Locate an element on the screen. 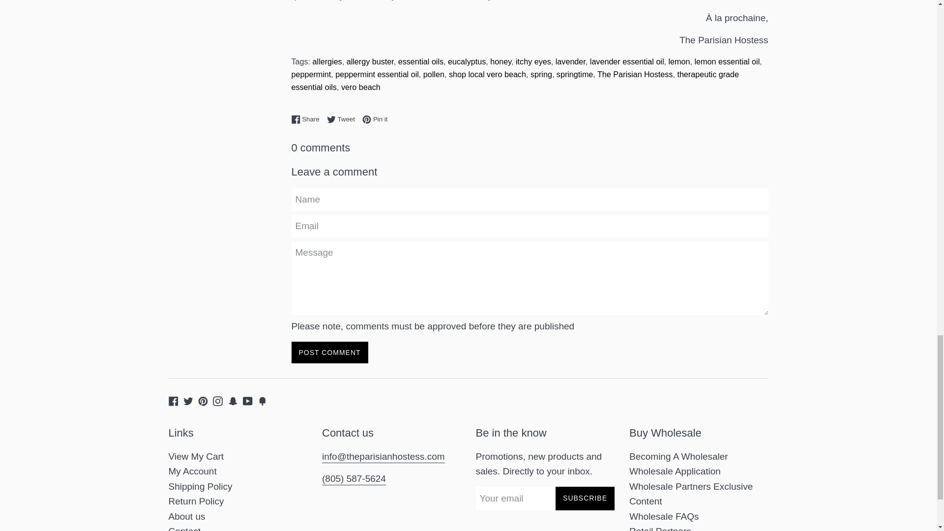 The width and height of the screenshot is (944, 531). The Parisian Hostess on Snapchat is located at coordinates (233, 400).